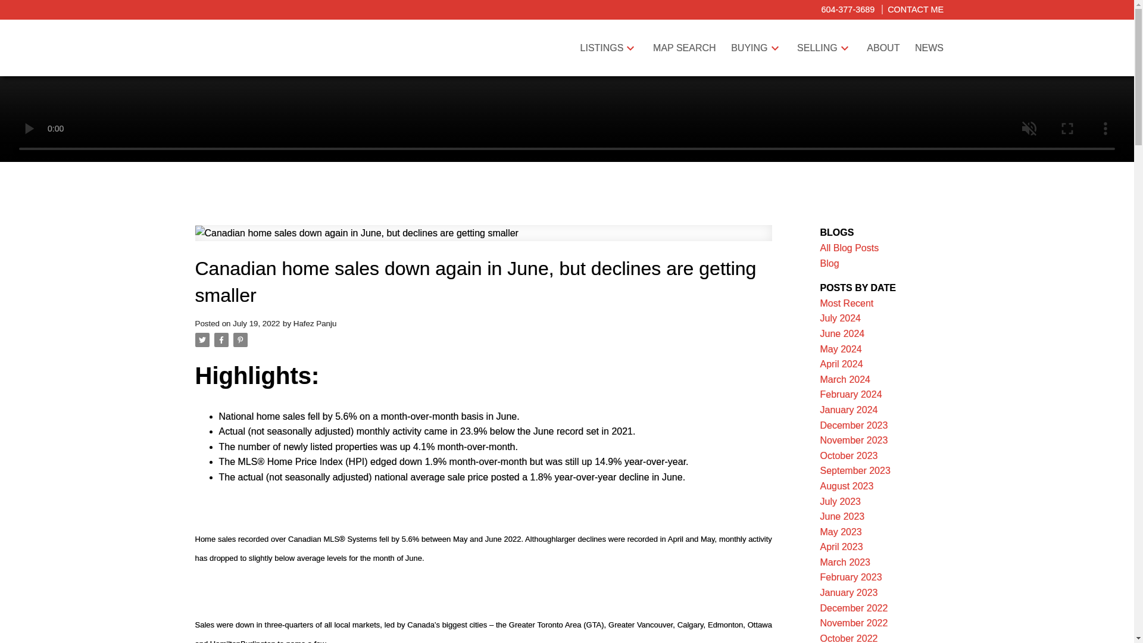 This screenshot has width=1143, height=643. Describe the element at coordinates (850, 248) in the screenshot. I see `All Blog Posts` at that location.